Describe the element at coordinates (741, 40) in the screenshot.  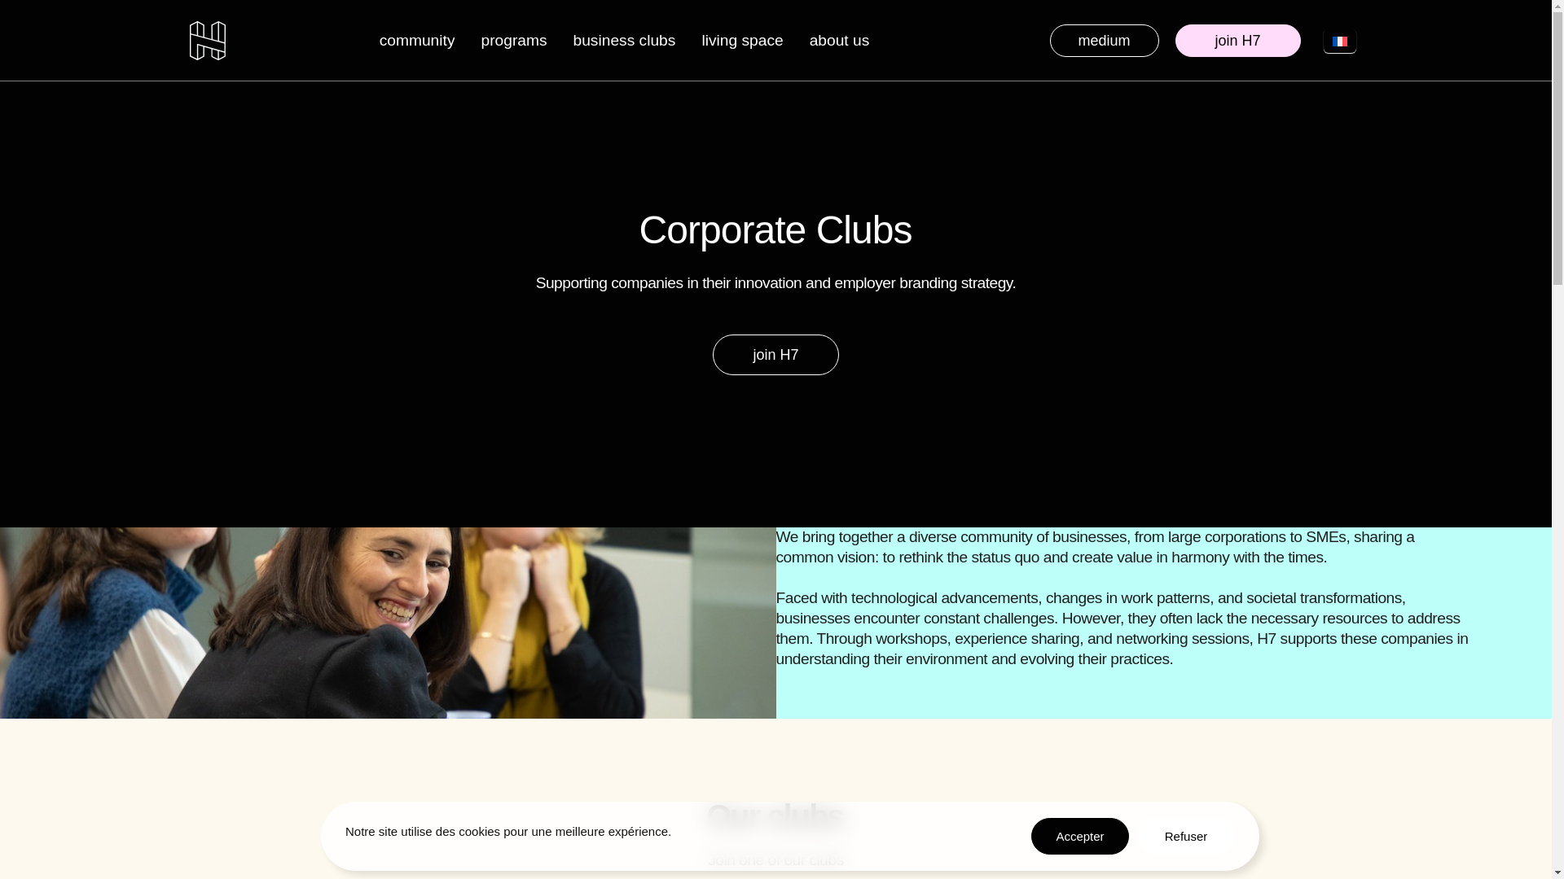
I see `living space` at that location.